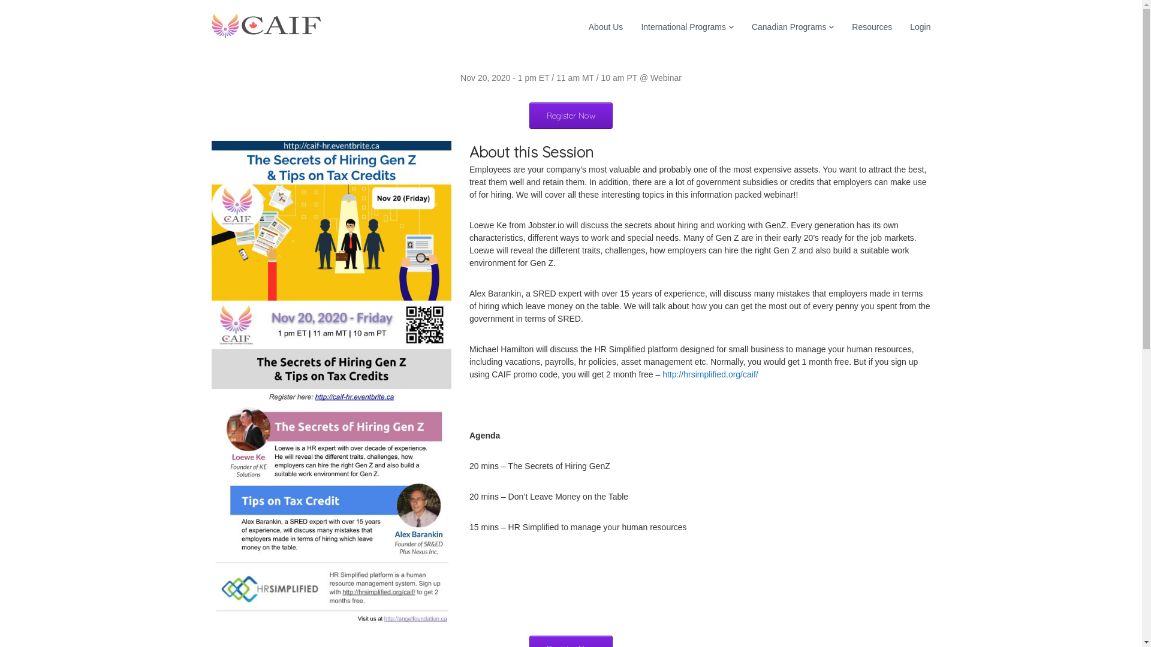 Image resolution: width=1151 pixels, height=647 pixels. I want to click on Login, so click(920, 26).